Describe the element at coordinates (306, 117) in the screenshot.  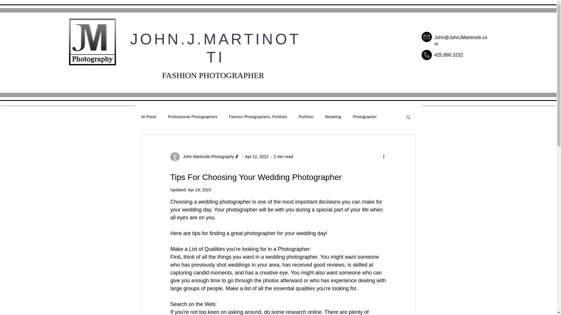
I see `Portfolio` at that location.